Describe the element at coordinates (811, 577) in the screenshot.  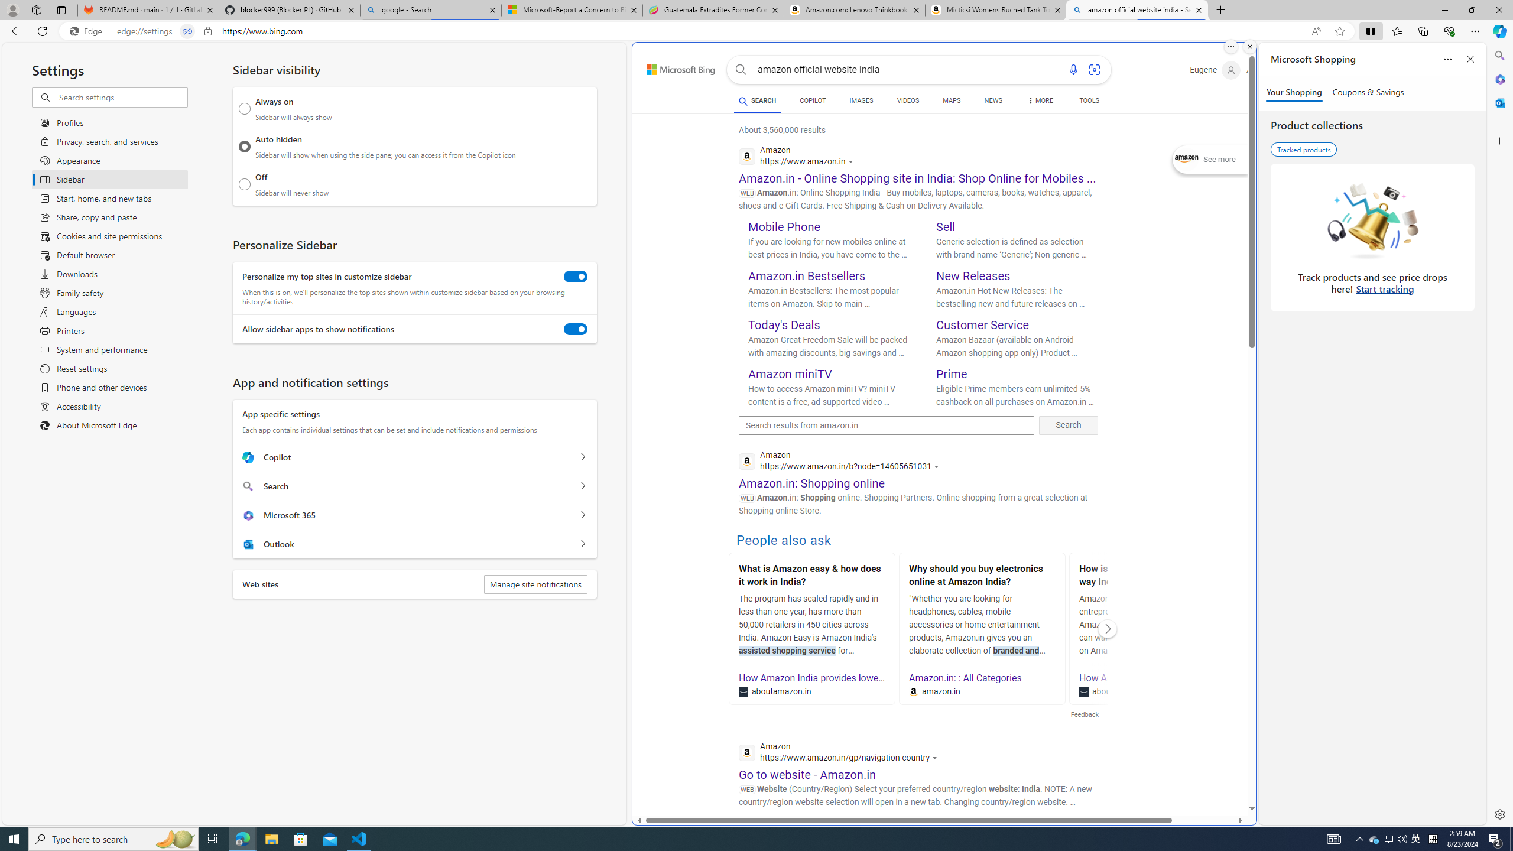
I see `What is Amazon easy & how does it work in India?` at that location.